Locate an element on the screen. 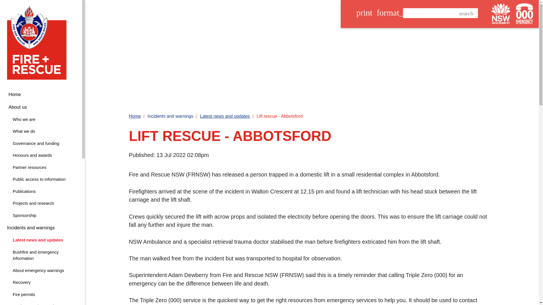 The height and width of the screenshot is (305, 543). Sponsorship is located at coordinates (41, 304).